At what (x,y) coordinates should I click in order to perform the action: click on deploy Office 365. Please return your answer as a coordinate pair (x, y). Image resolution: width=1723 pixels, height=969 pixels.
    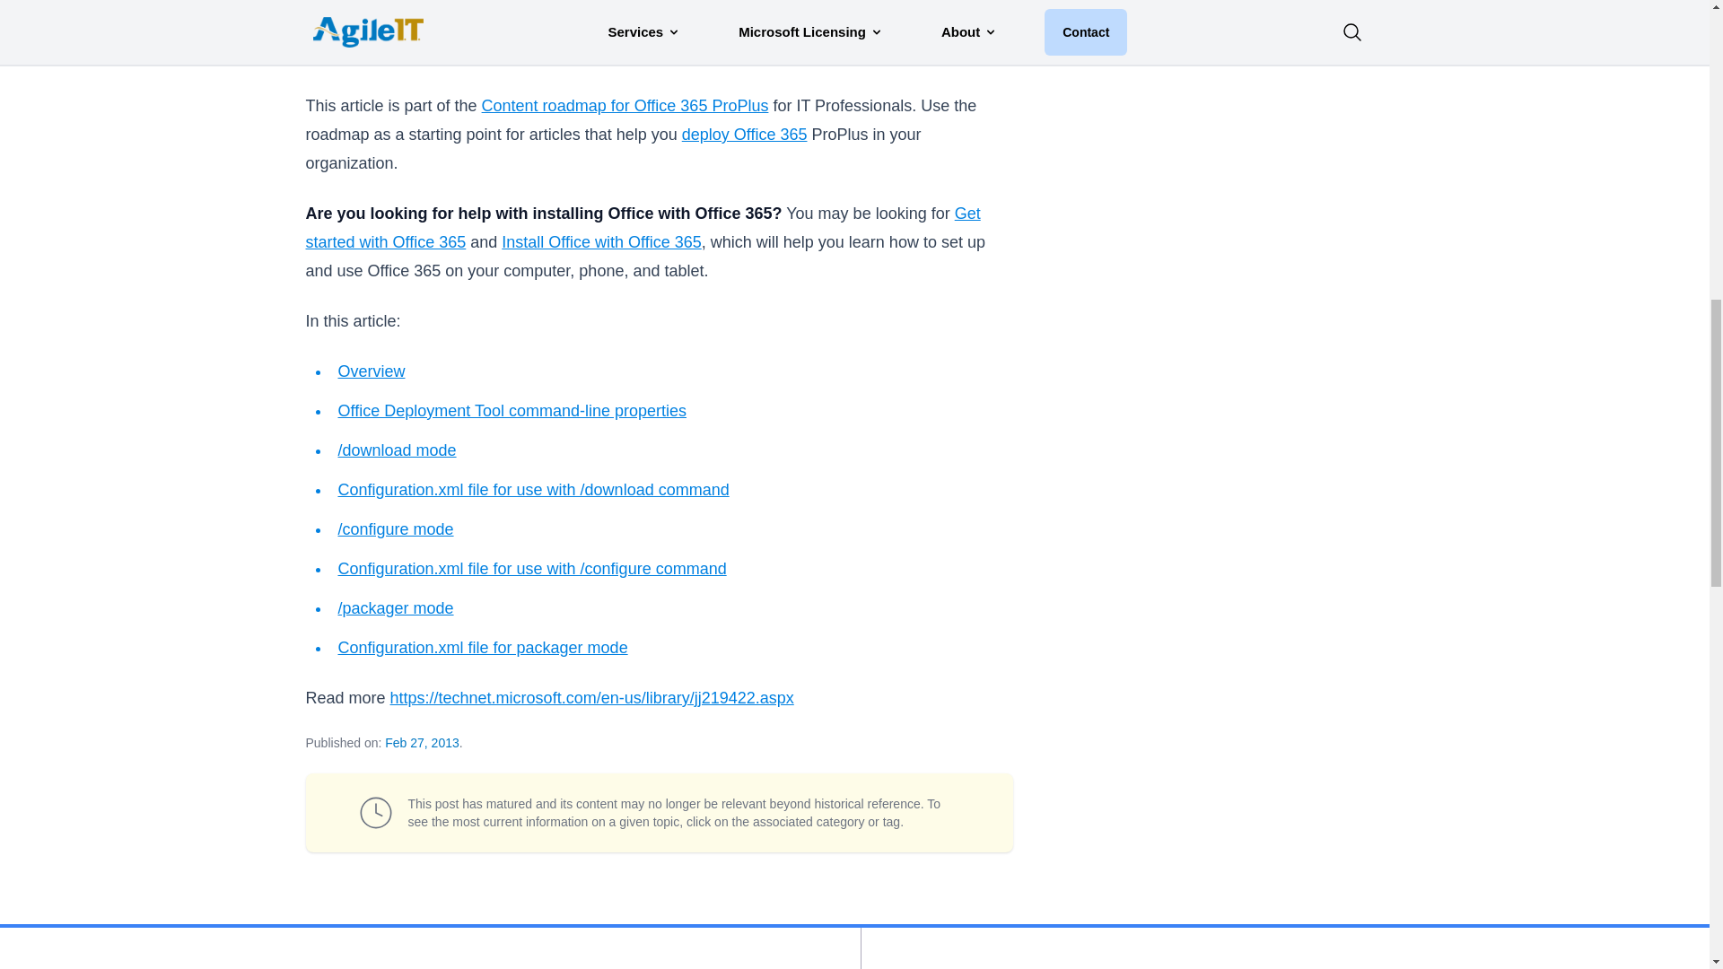
    Looking at the image, I should click on (745, 135).